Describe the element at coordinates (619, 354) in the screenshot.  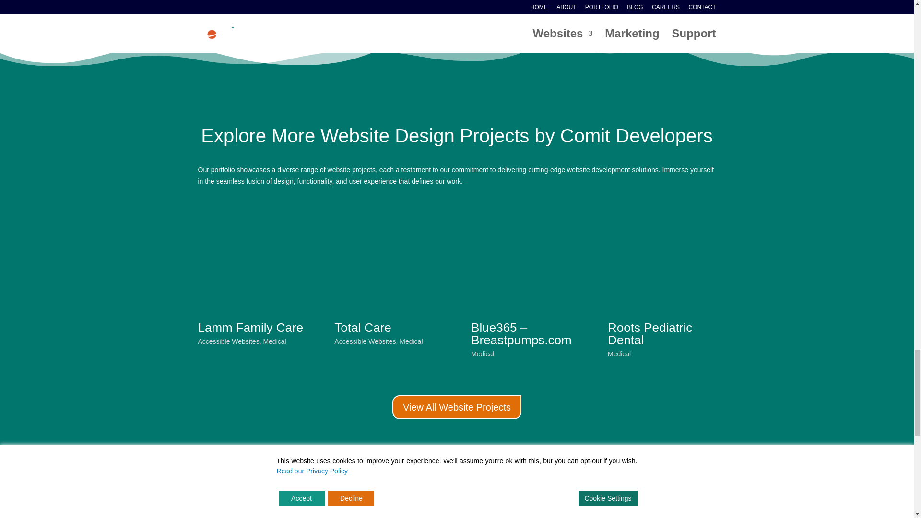
I see `Medical` at that location.